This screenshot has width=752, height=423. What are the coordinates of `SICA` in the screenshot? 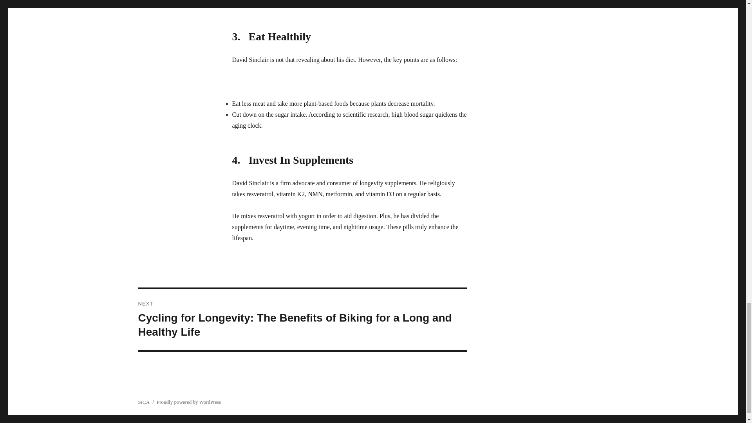 It's located at (143, 402).